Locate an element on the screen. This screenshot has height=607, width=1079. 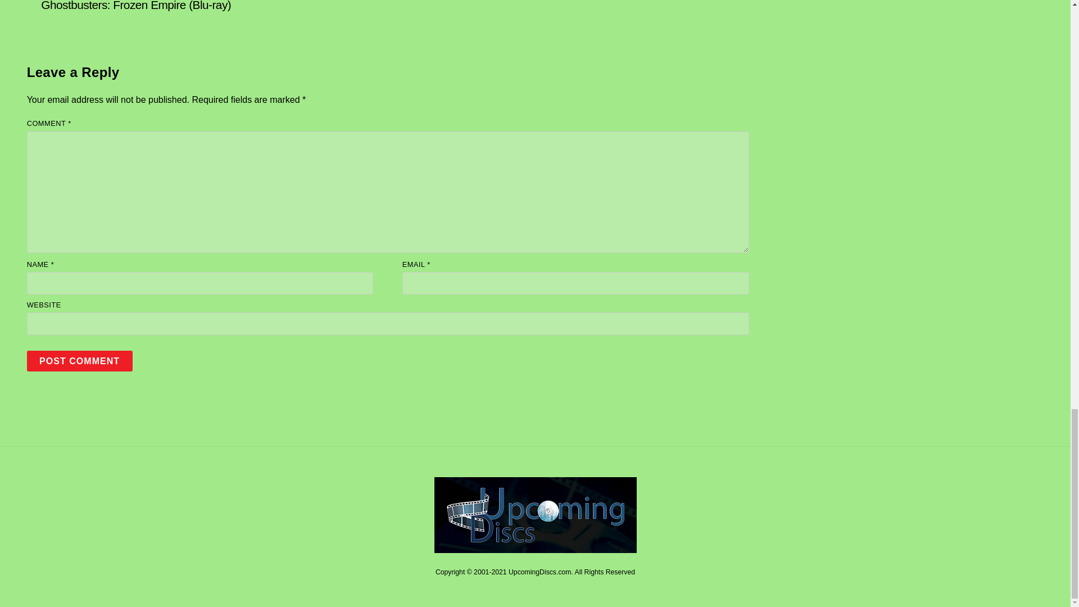
UpcomingDiscs.com is located at coordinates (535, 549).